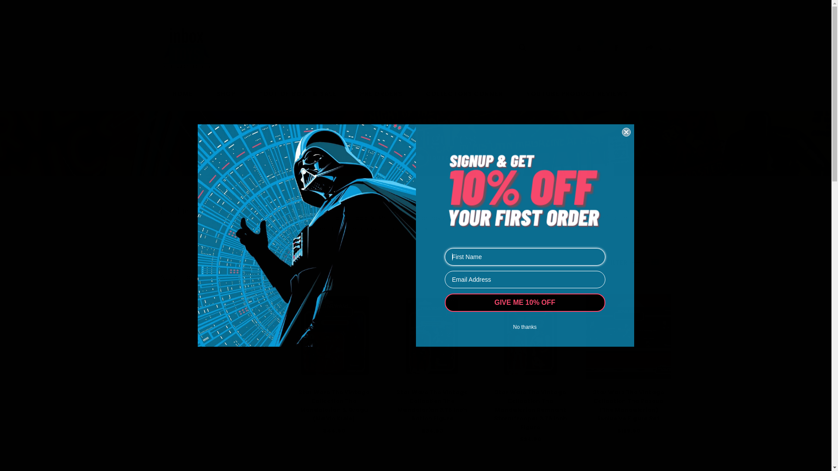 The height and width of the screenshot is (471, 838). Describe the element at coordinates (444, 263) in the screenshot. I see `15` at that location.